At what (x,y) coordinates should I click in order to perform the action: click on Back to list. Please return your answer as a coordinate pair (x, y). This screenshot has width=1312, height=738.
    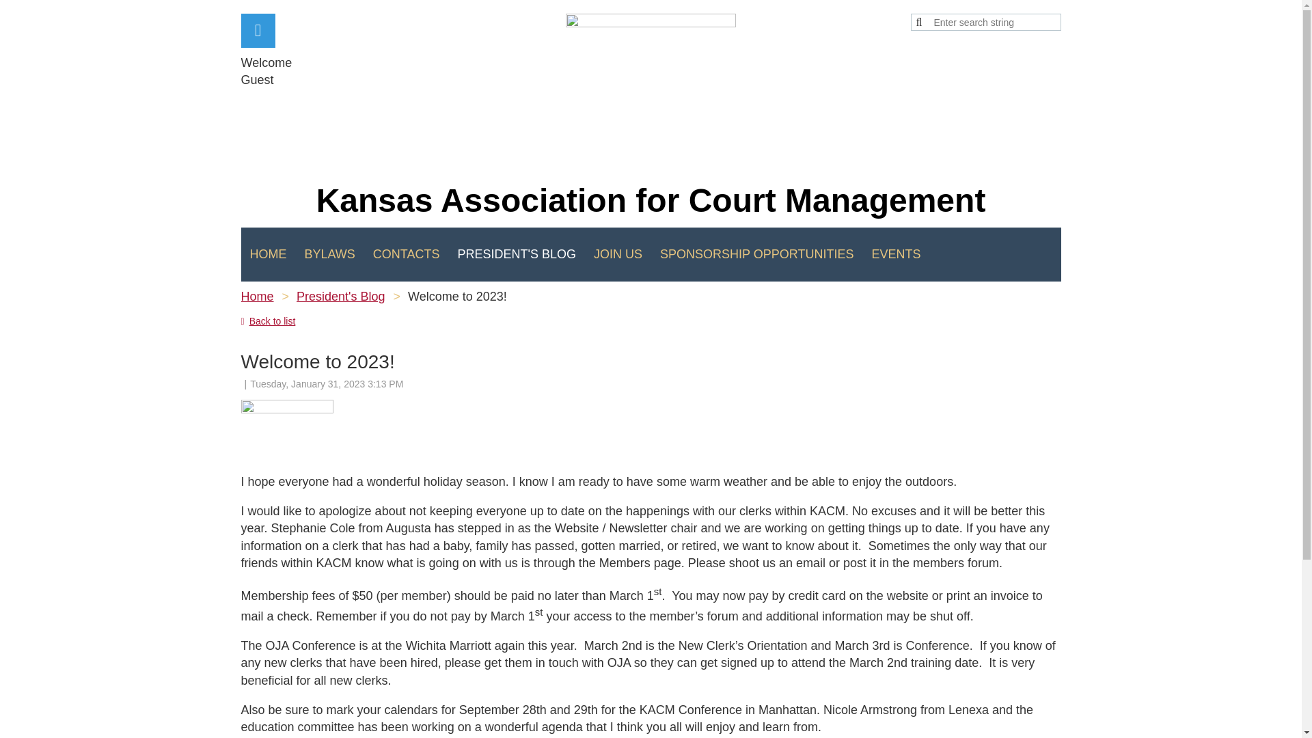
    Looking at the image, I should click on (268, 321).